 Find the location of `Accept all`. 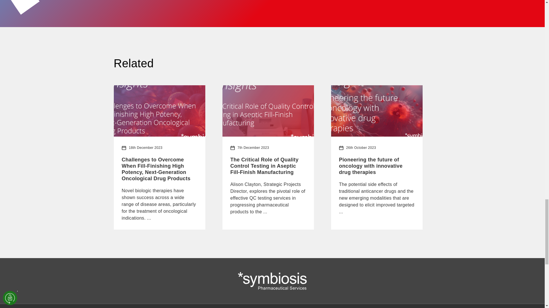

Accept all is located at coordinates (11, 283).